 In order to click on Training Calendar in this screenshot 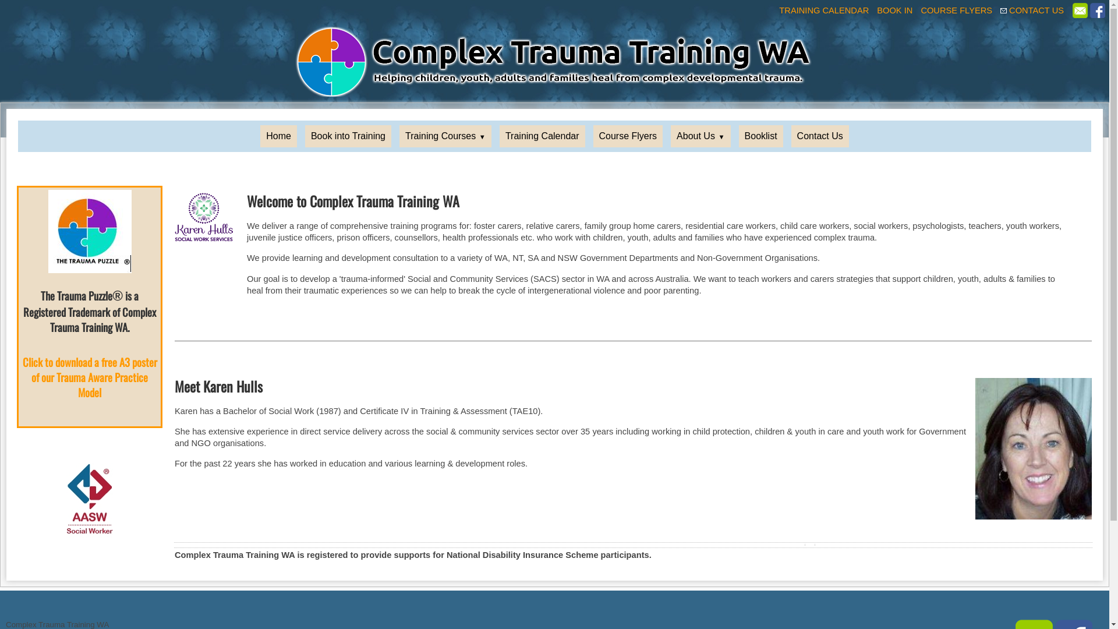, I will do `click(543, 136)`.